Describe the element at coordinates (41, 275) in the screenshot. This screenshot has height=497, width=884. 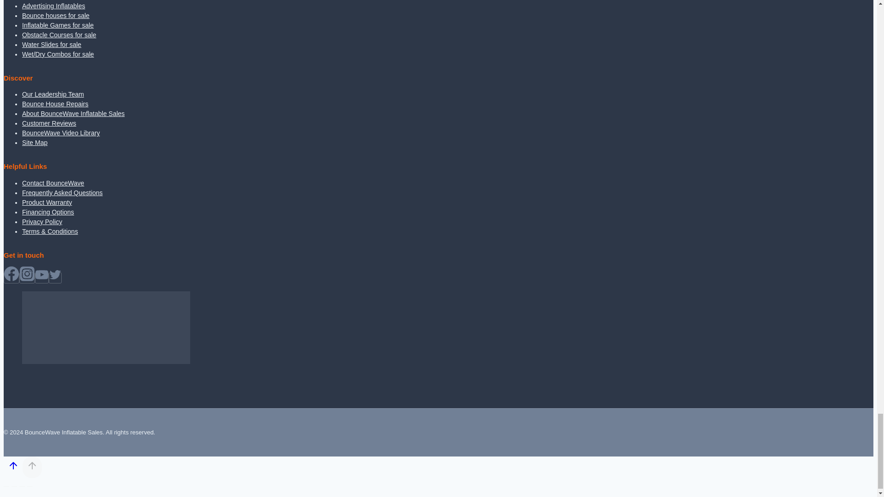
I see `YouTube` at that location.